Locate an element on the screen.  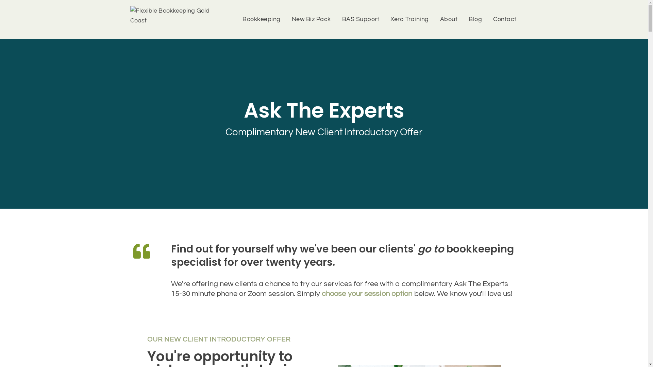
New Biz Pack is located at coordinates (311, 19).